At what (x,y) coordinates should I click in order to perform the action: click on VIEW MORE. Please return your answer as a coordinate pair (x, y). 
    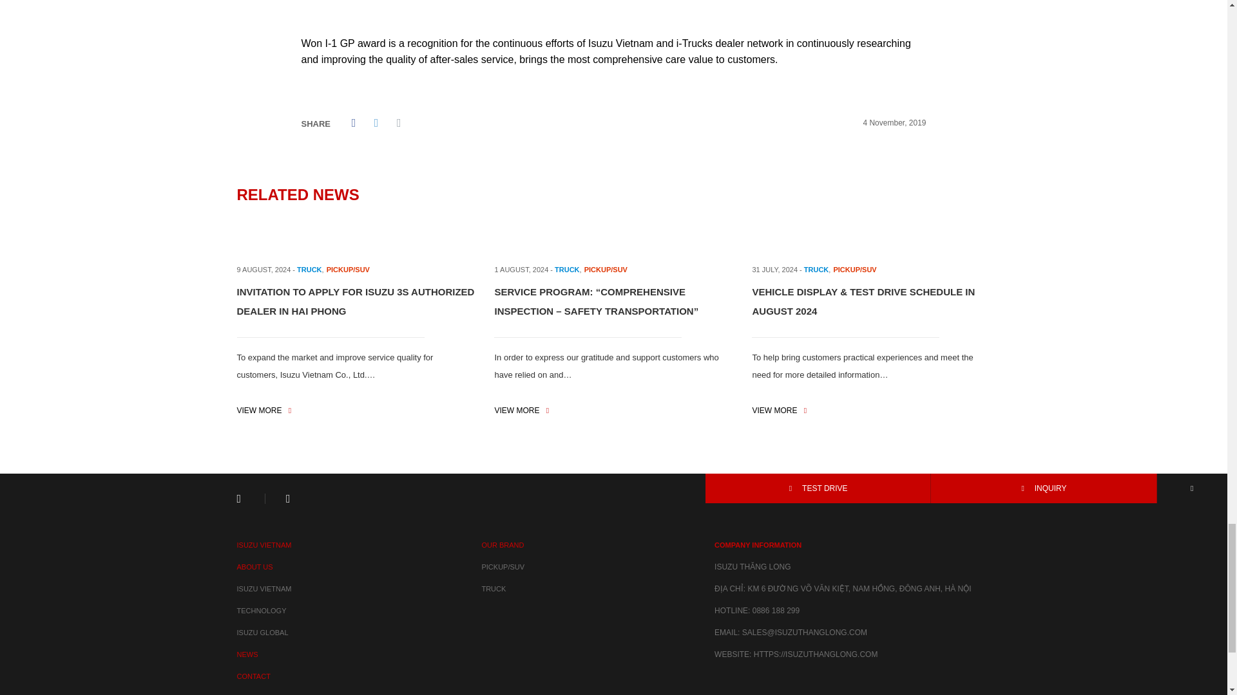
    Looking at the image, I should click on (264, 410).